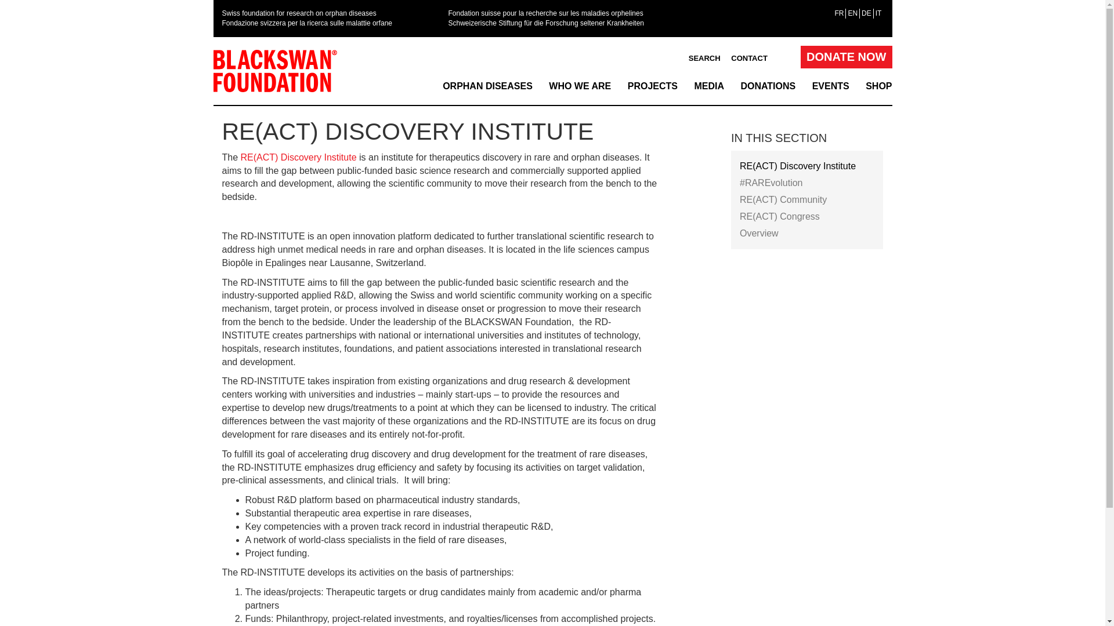 Image resolution: width=1114 pixels, height=626 pixels. Describe the element at coordinates (846, 57) in the screenshot. I see `DONATE NOW` at that location.